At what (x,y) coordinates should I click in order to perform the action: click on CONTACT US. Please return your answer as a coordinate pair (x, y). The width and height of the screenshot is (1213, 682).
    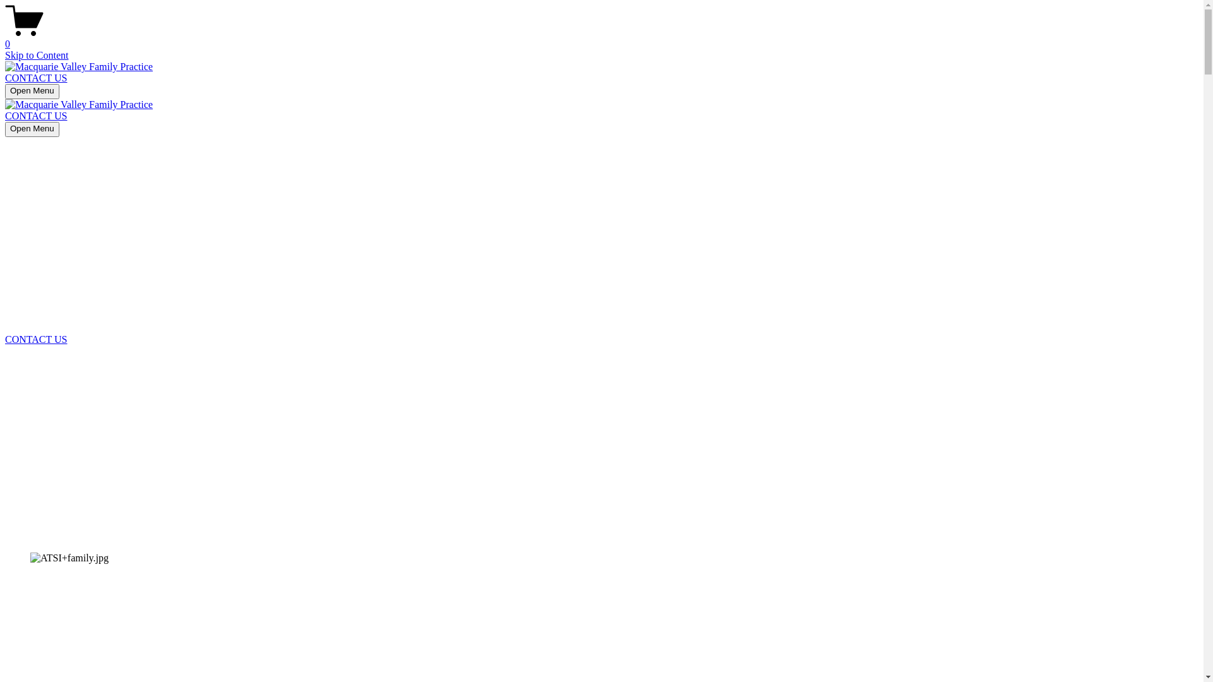
    Looking at the image, I should click on (36, 78).